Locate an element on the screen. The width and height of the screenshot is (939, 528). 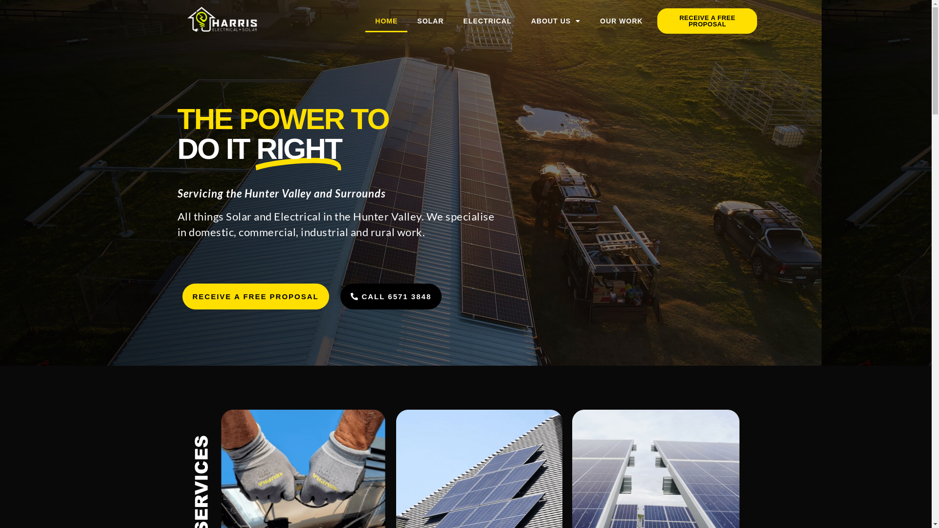
CALL 6571 3848 is located at coordinates (391, 296).